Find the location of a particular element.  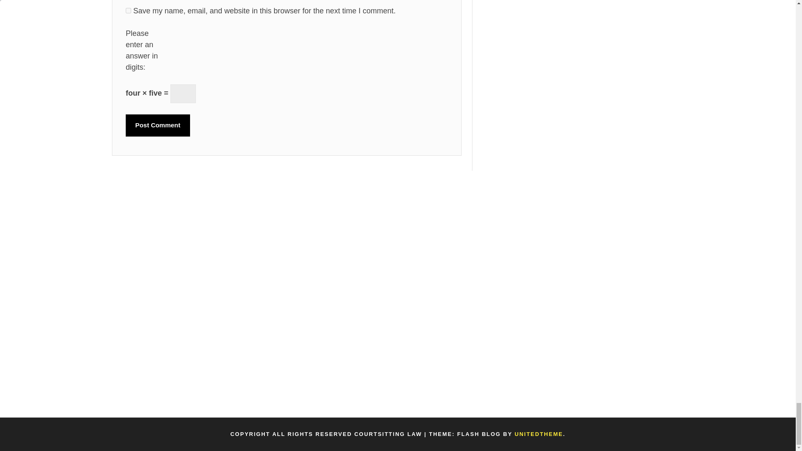

yes is located at coordinates (129, 11).